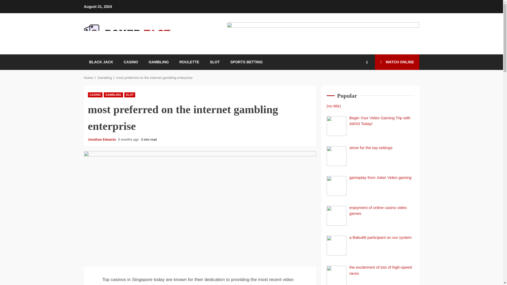 The height and width of the screenshot is (285, 507). What do you see at coordinates (154, 78) in the screenshot?
I see `most preferred on the internet gambling enterprise` at bounding box center [154, 78].